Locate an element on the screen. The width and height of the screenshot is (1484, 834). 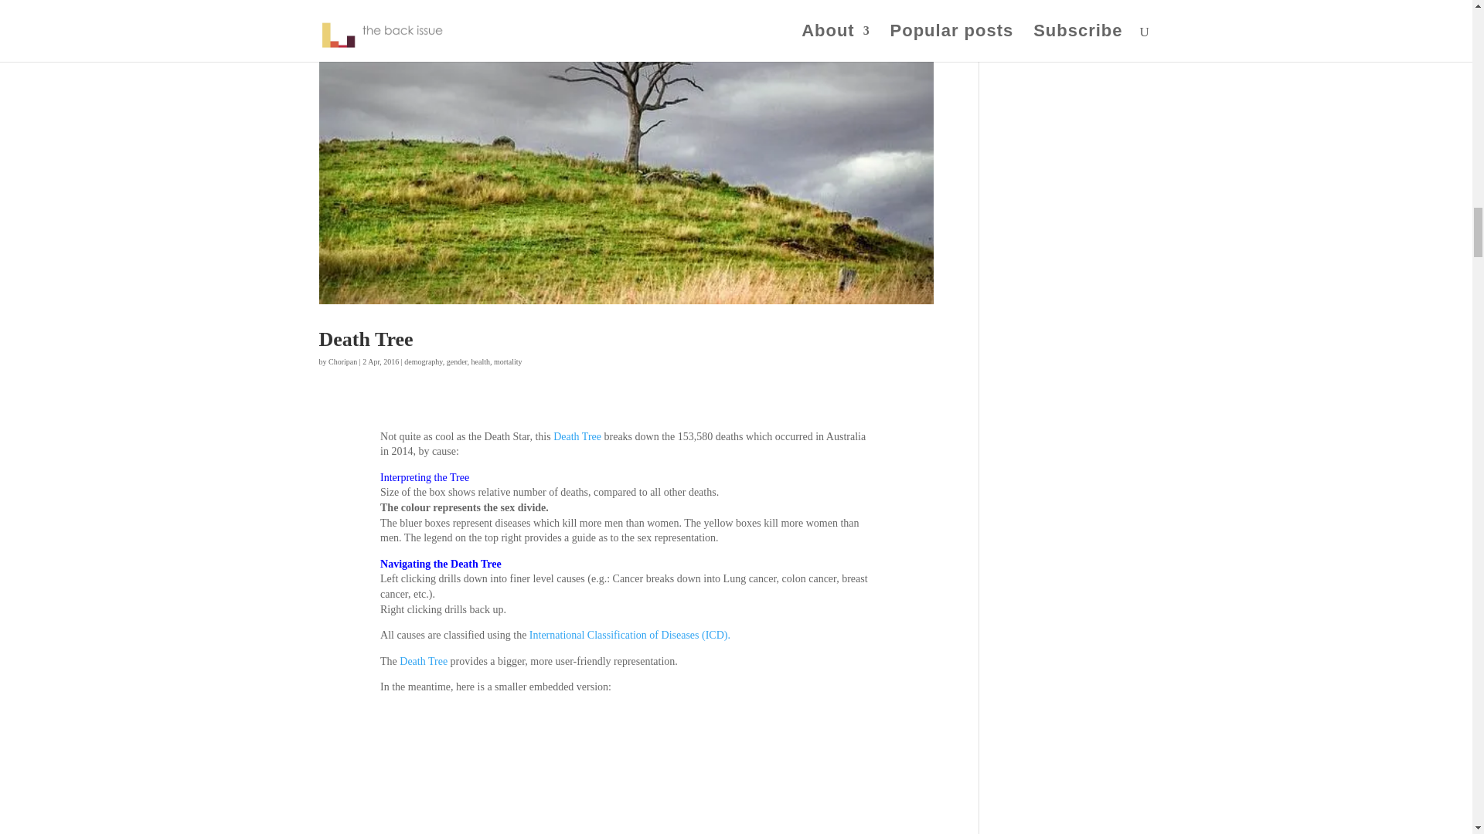
health is located at coordinates (481, 361).